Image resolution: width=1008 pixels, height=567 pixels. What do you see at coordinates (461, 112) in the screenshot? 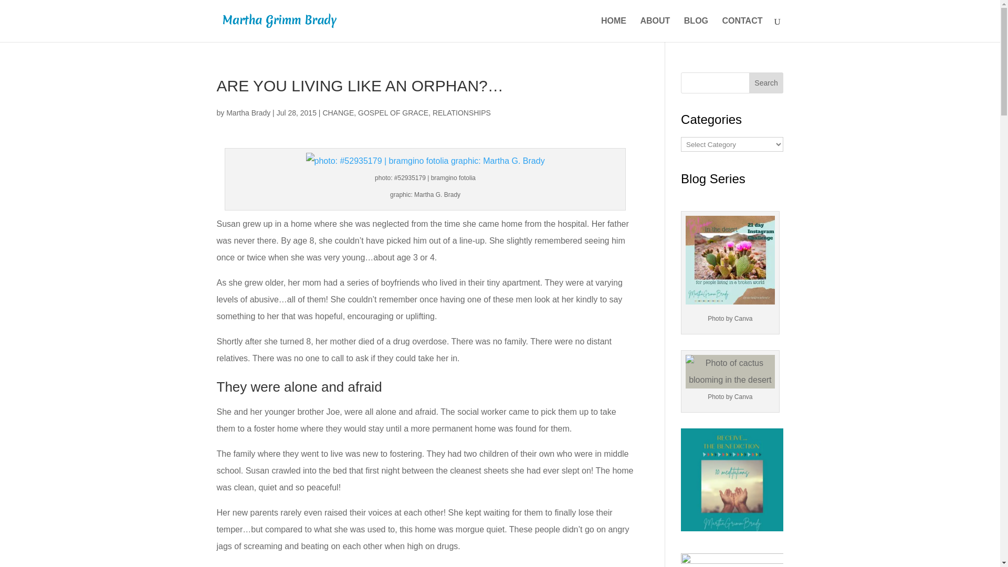
I see `RELATIONSHIPS` at bounding box center [461, 112].